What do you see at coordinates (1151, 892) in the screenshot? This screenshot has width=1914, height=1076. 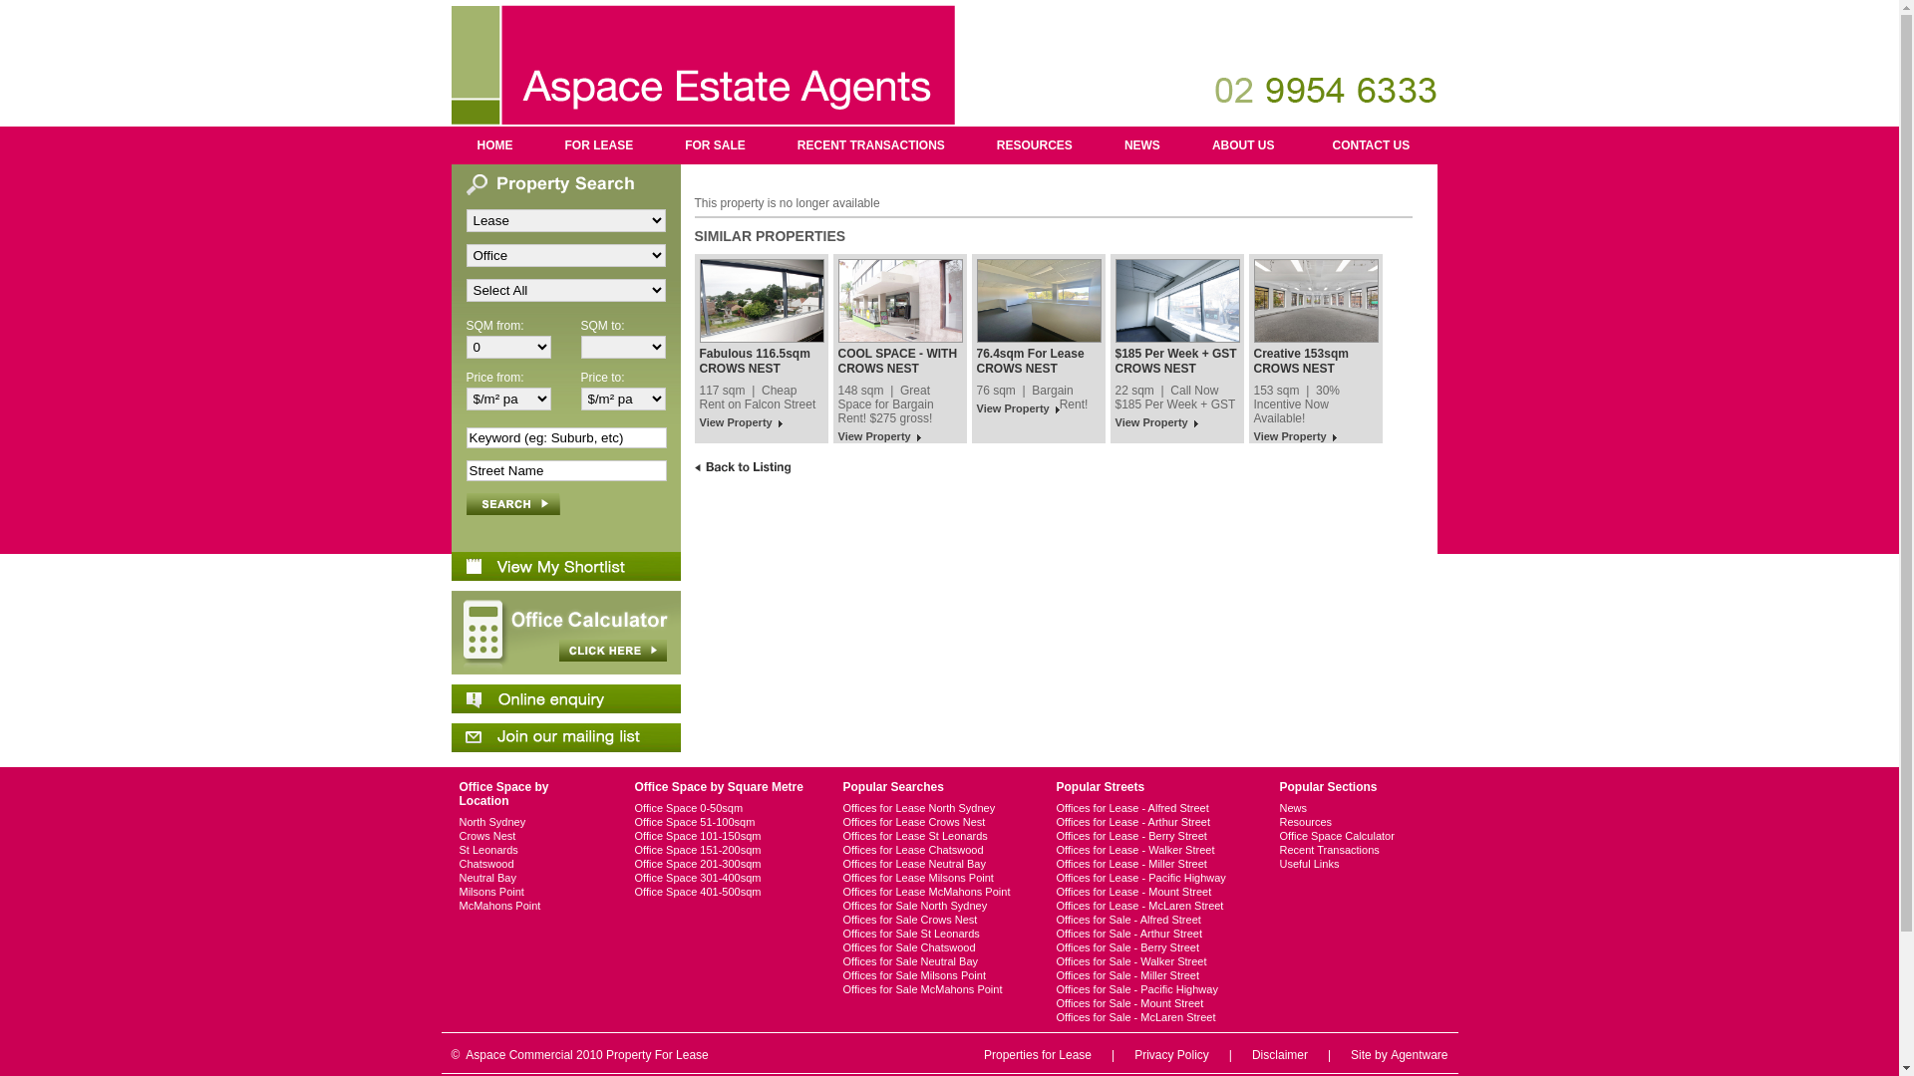 I see `Offices for Lease - Mount Street` at bounding box center [1151, 892].